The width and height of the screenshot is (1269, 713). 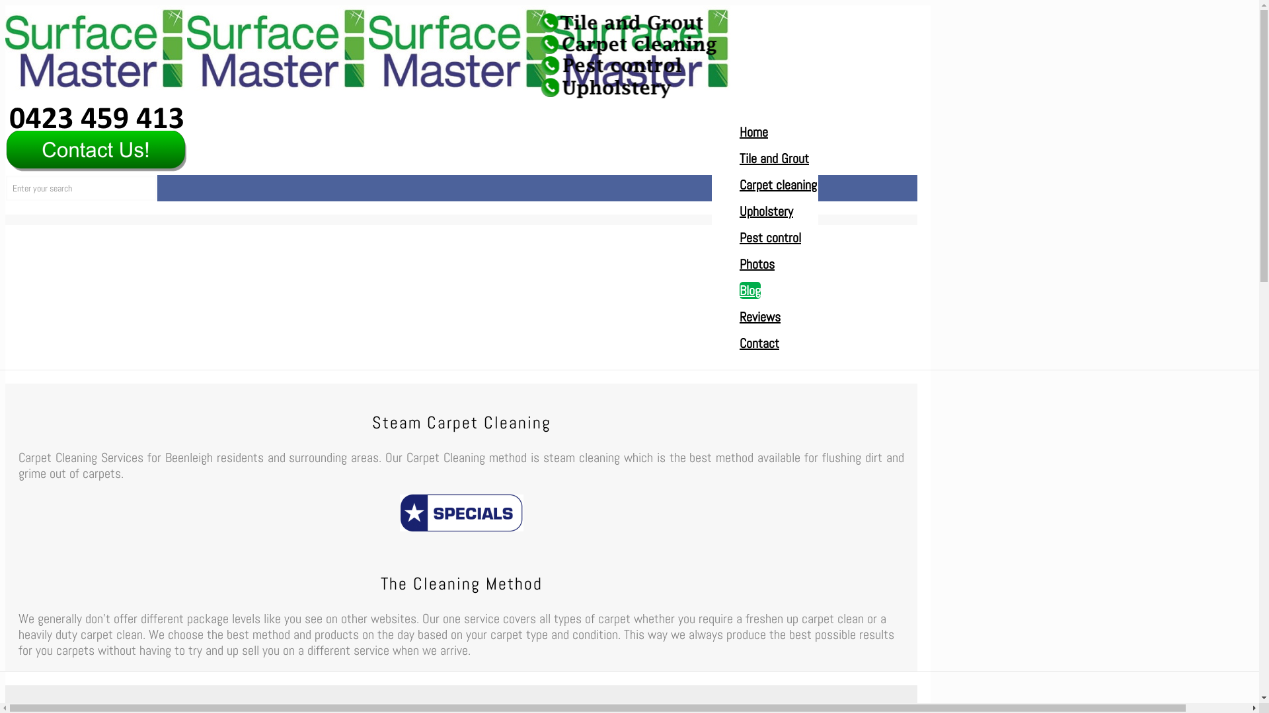 What do you see at coordinates (767, 211) in the screenshot?
I see `Upholstery` at bounding box center [767, 211].